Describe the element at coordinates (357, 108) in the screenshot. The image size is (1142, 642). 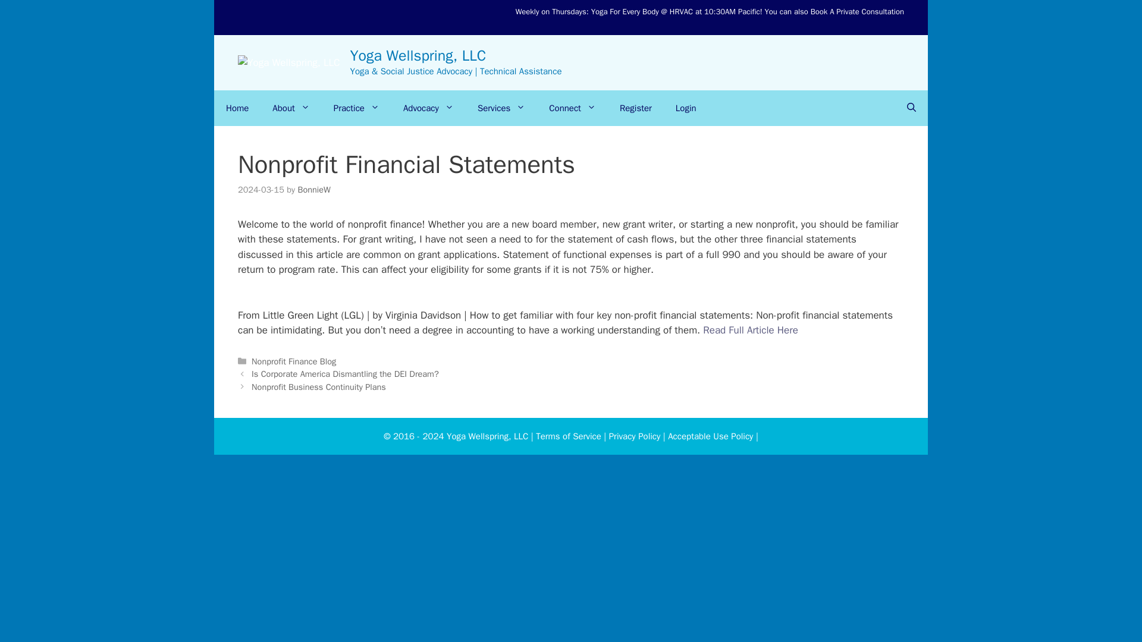
I see `Practice` at that location.